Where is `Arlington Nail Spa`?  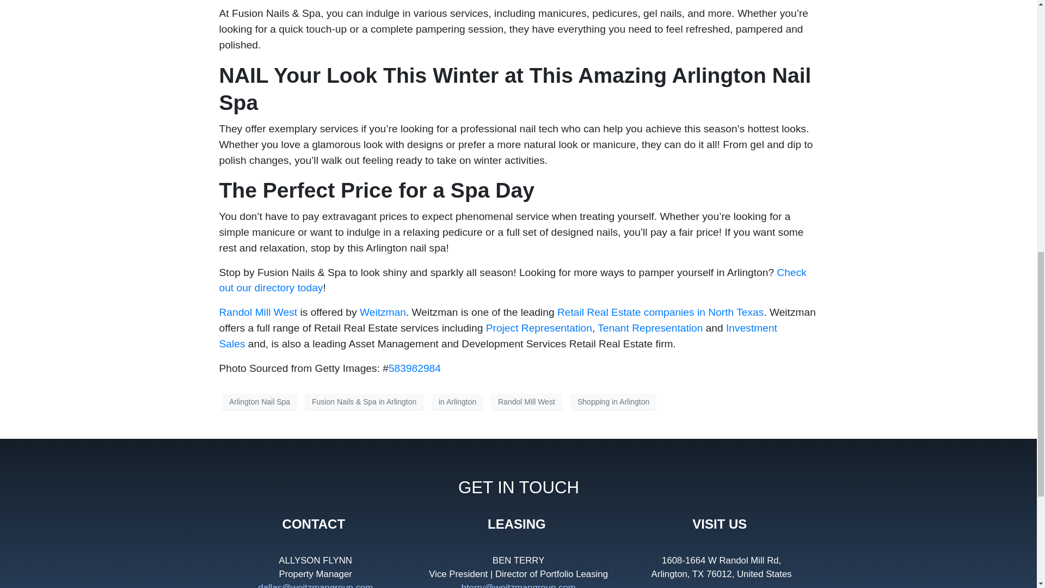 Arlington Nail Spa is located at coordinates (259, 401).